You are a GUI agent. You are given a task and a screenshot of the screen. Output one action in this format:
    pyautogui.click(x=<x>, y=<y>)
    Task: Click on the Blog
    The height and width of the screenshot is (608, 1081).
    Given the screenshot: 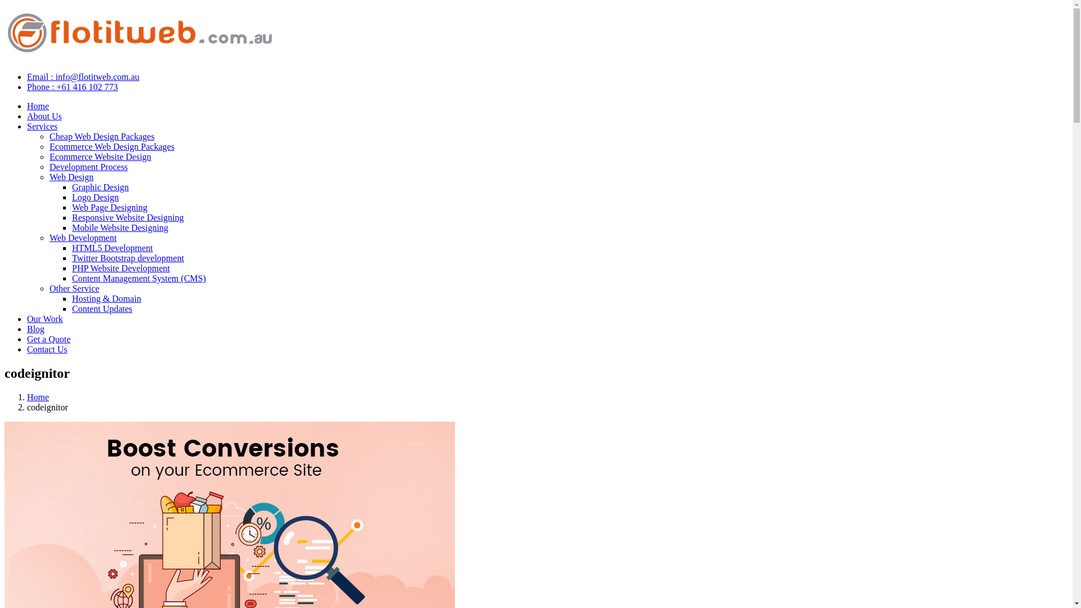 What is the action you would take?
    pyautogui.click(x=36, y=329)
    